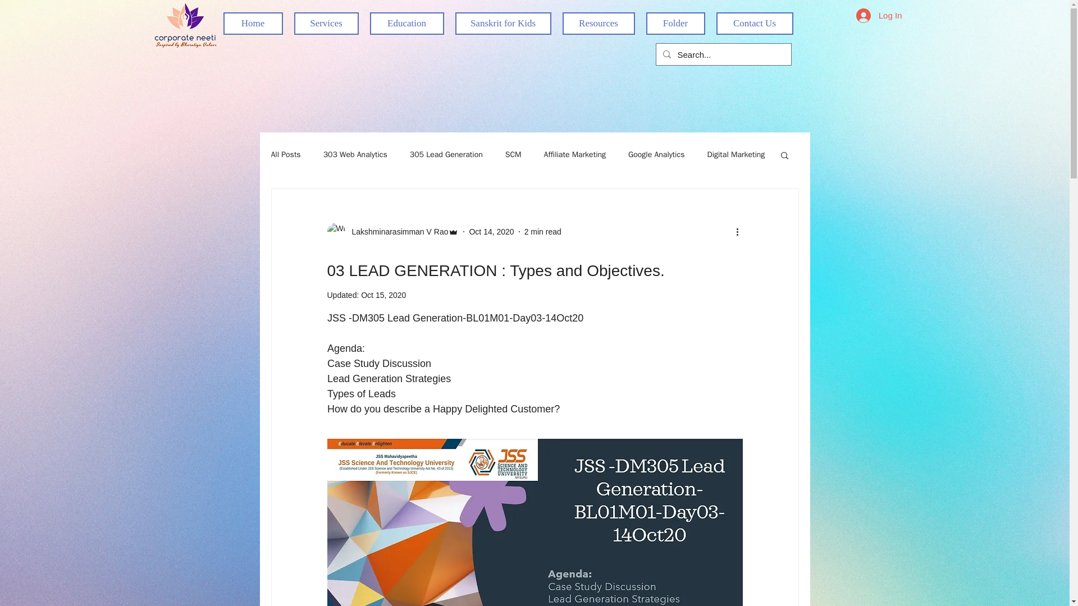 The image size is (1078, 606). I want to click on Contact Us, so click(755, 23).